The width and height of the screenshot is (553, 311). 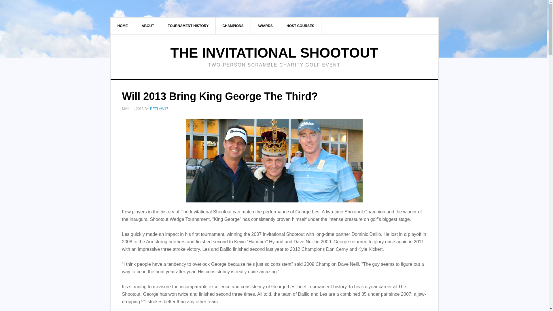 What do you see at coordinates (148, 26) in the screenshot?
I see `ABOUT` at bounding box center [148, 26].